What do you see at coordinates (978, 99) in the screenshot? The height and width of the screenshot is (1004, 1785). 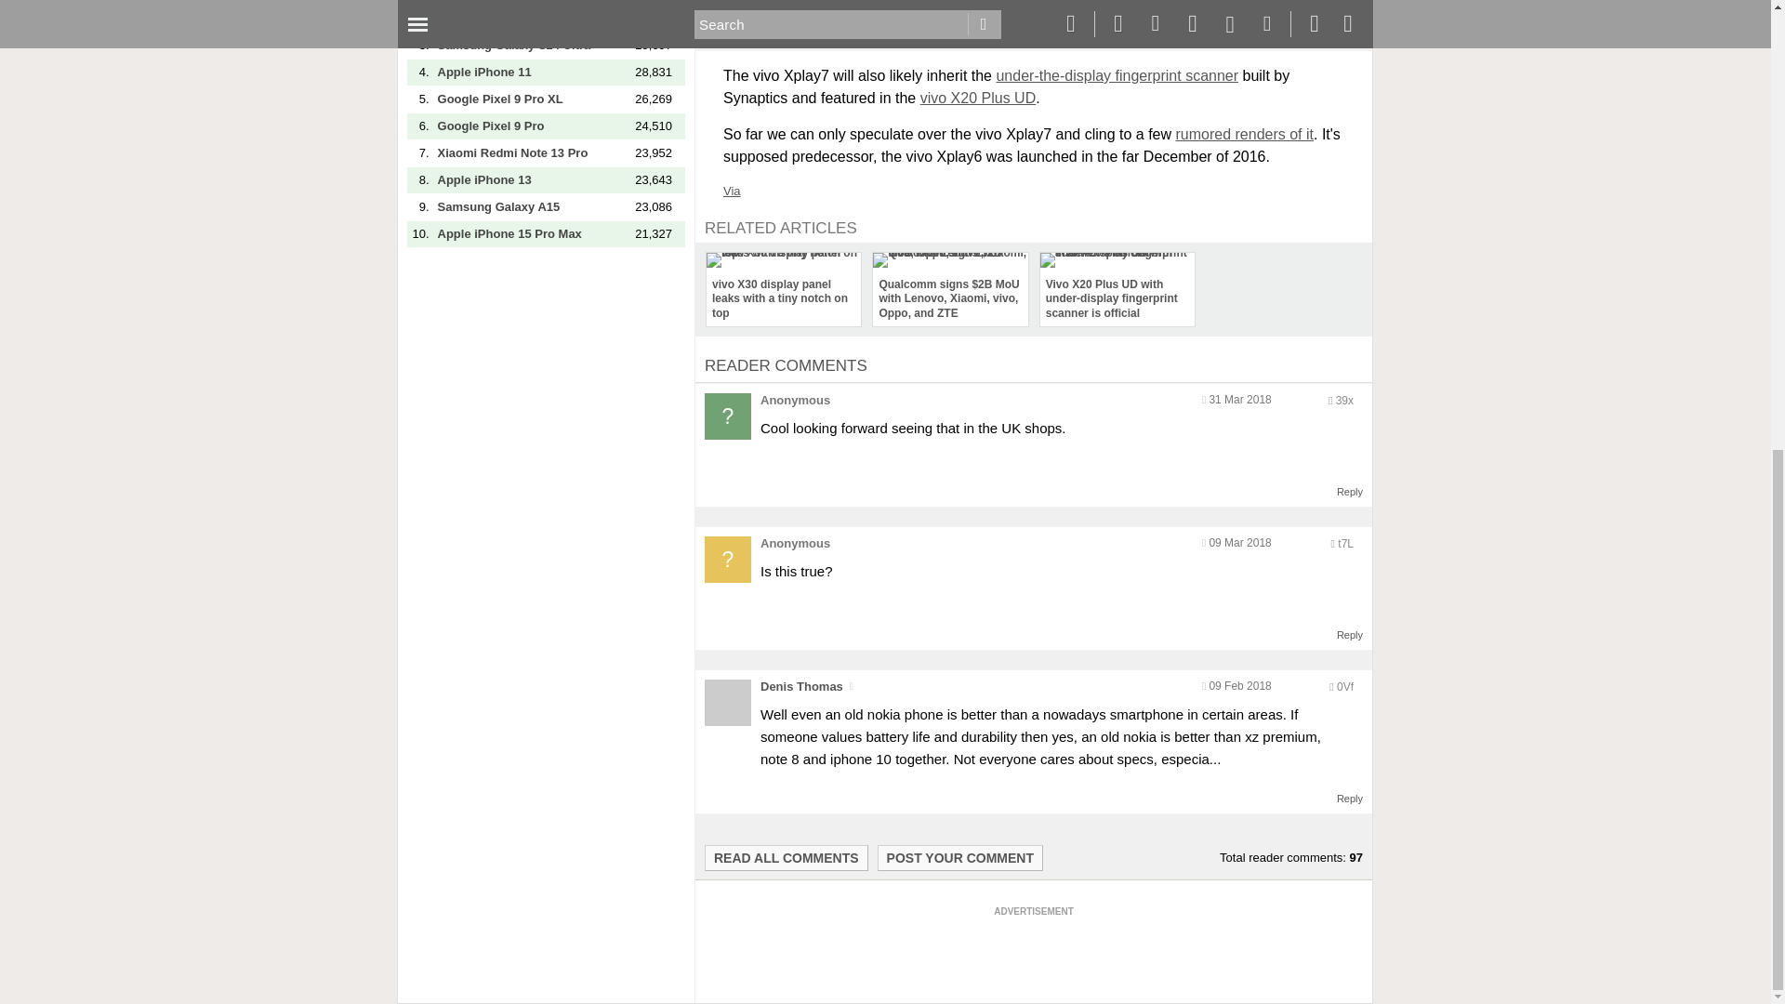 I see `vivo X20 Plus UD` at bounding box center [978, 99].